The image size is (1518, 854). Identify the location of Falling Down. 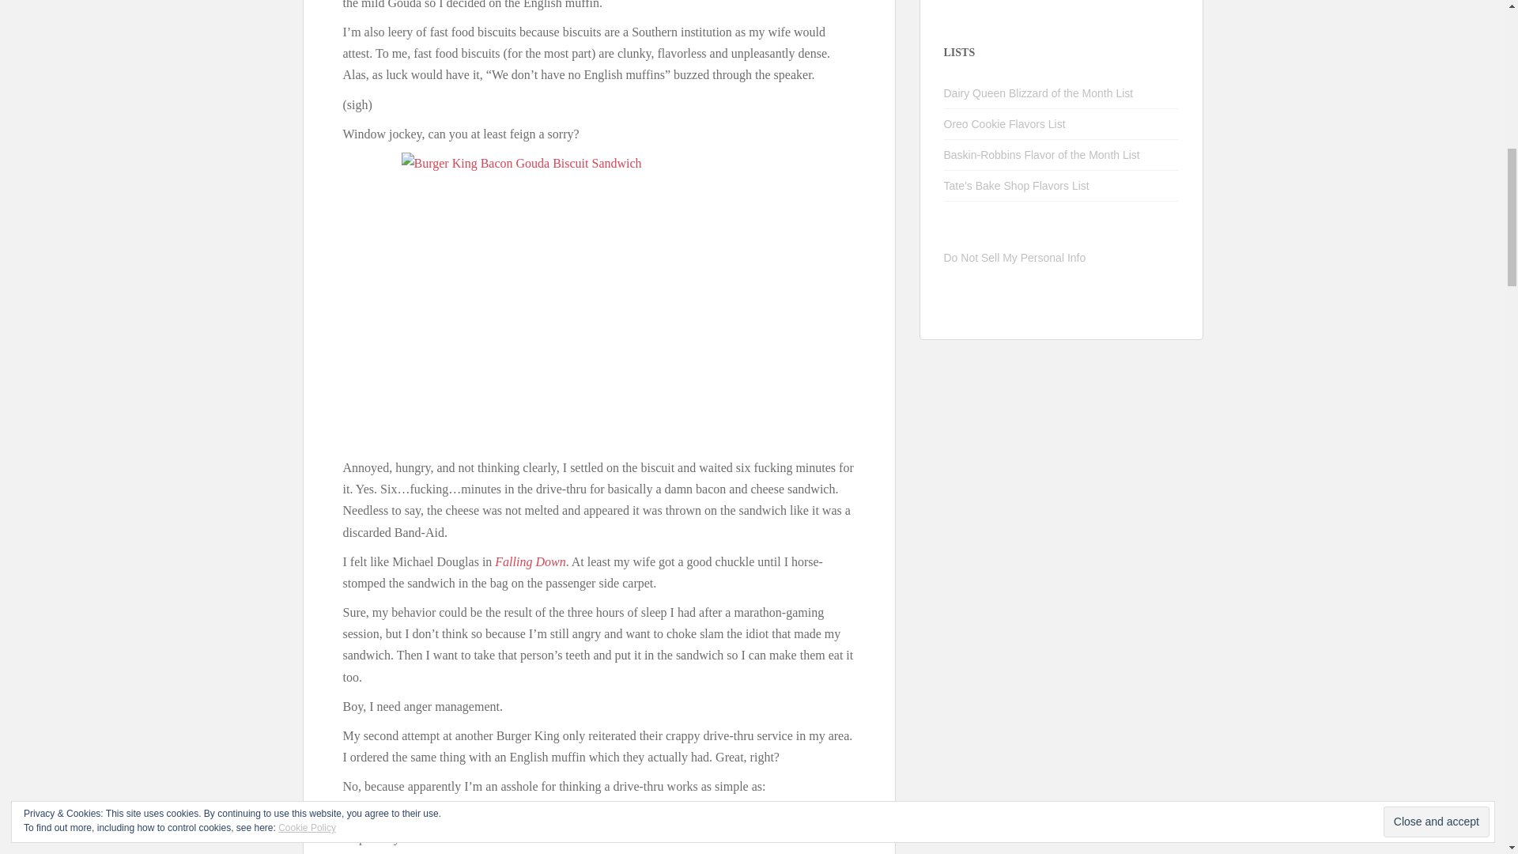
(530, 561).